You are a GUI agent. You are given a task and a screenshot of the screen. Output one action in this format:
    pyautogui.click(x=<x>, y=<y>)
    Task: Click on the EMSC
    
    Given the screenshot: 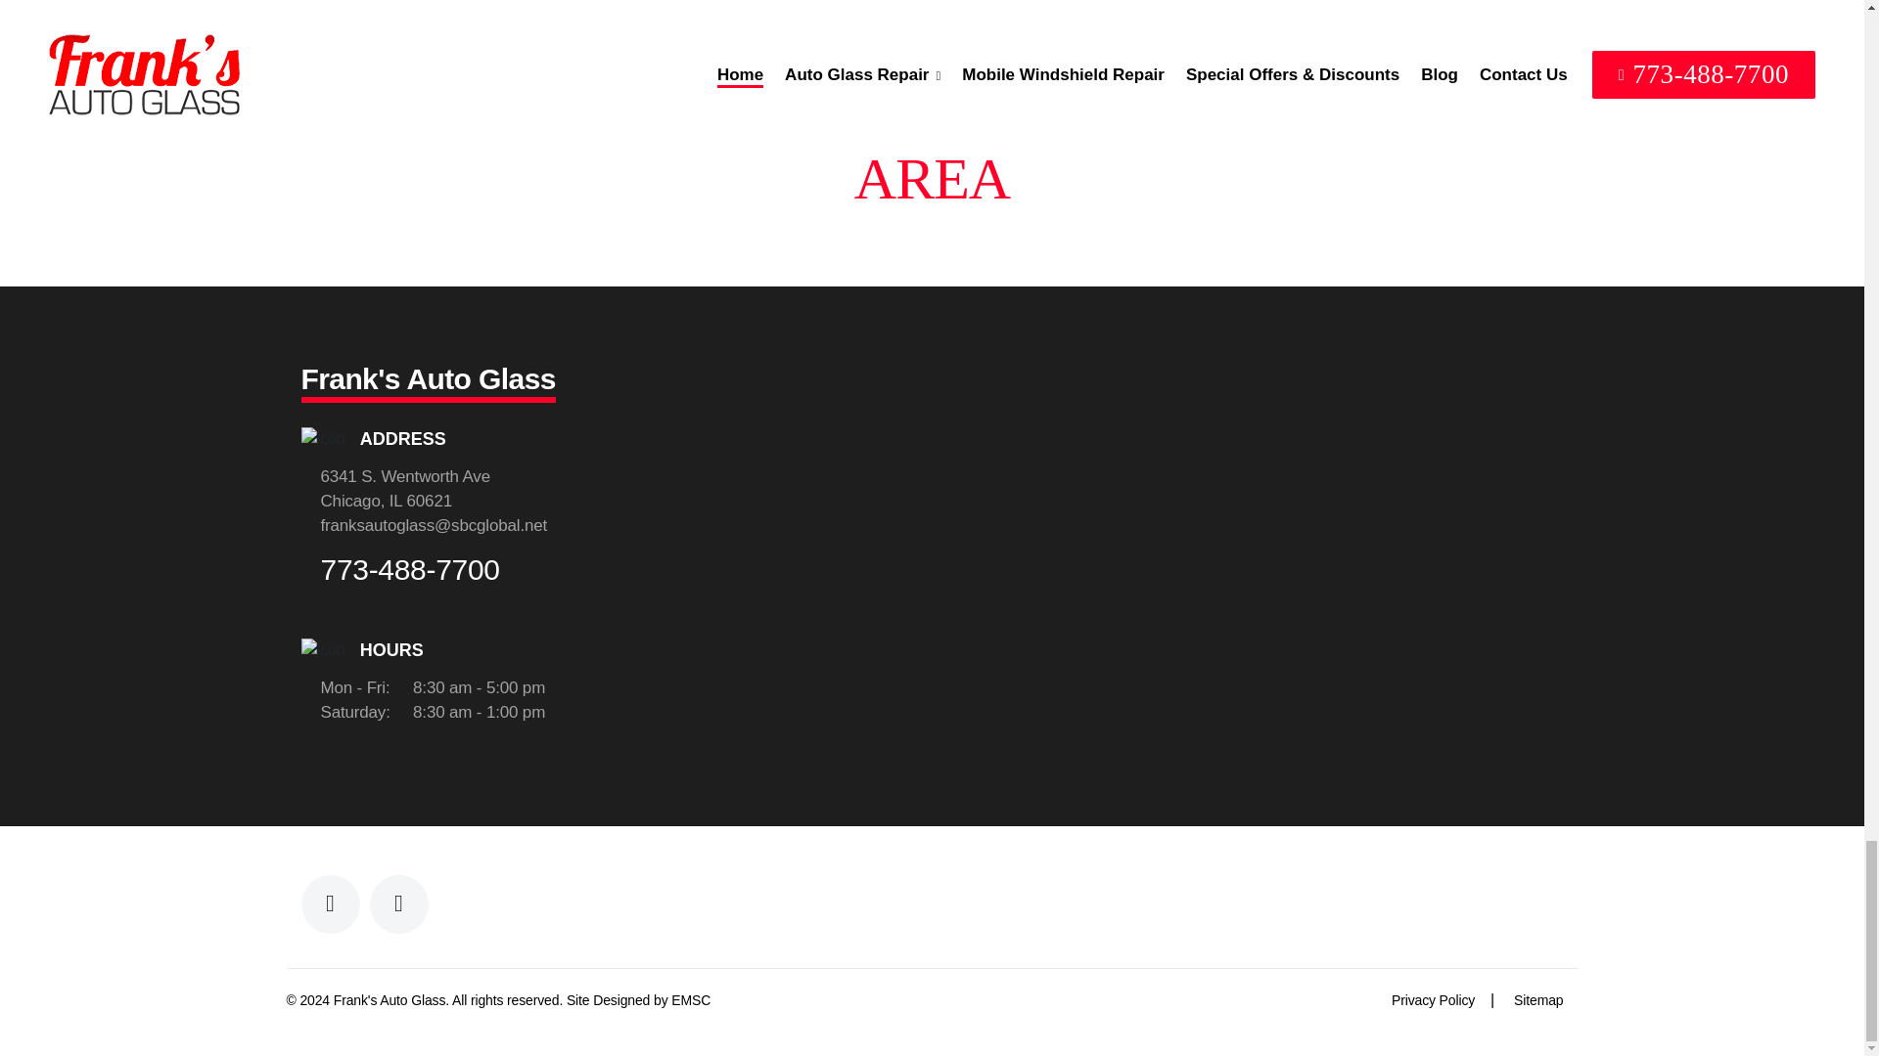 What is the action you would take?
    pyautogui.click(x=690, y=1000)
    